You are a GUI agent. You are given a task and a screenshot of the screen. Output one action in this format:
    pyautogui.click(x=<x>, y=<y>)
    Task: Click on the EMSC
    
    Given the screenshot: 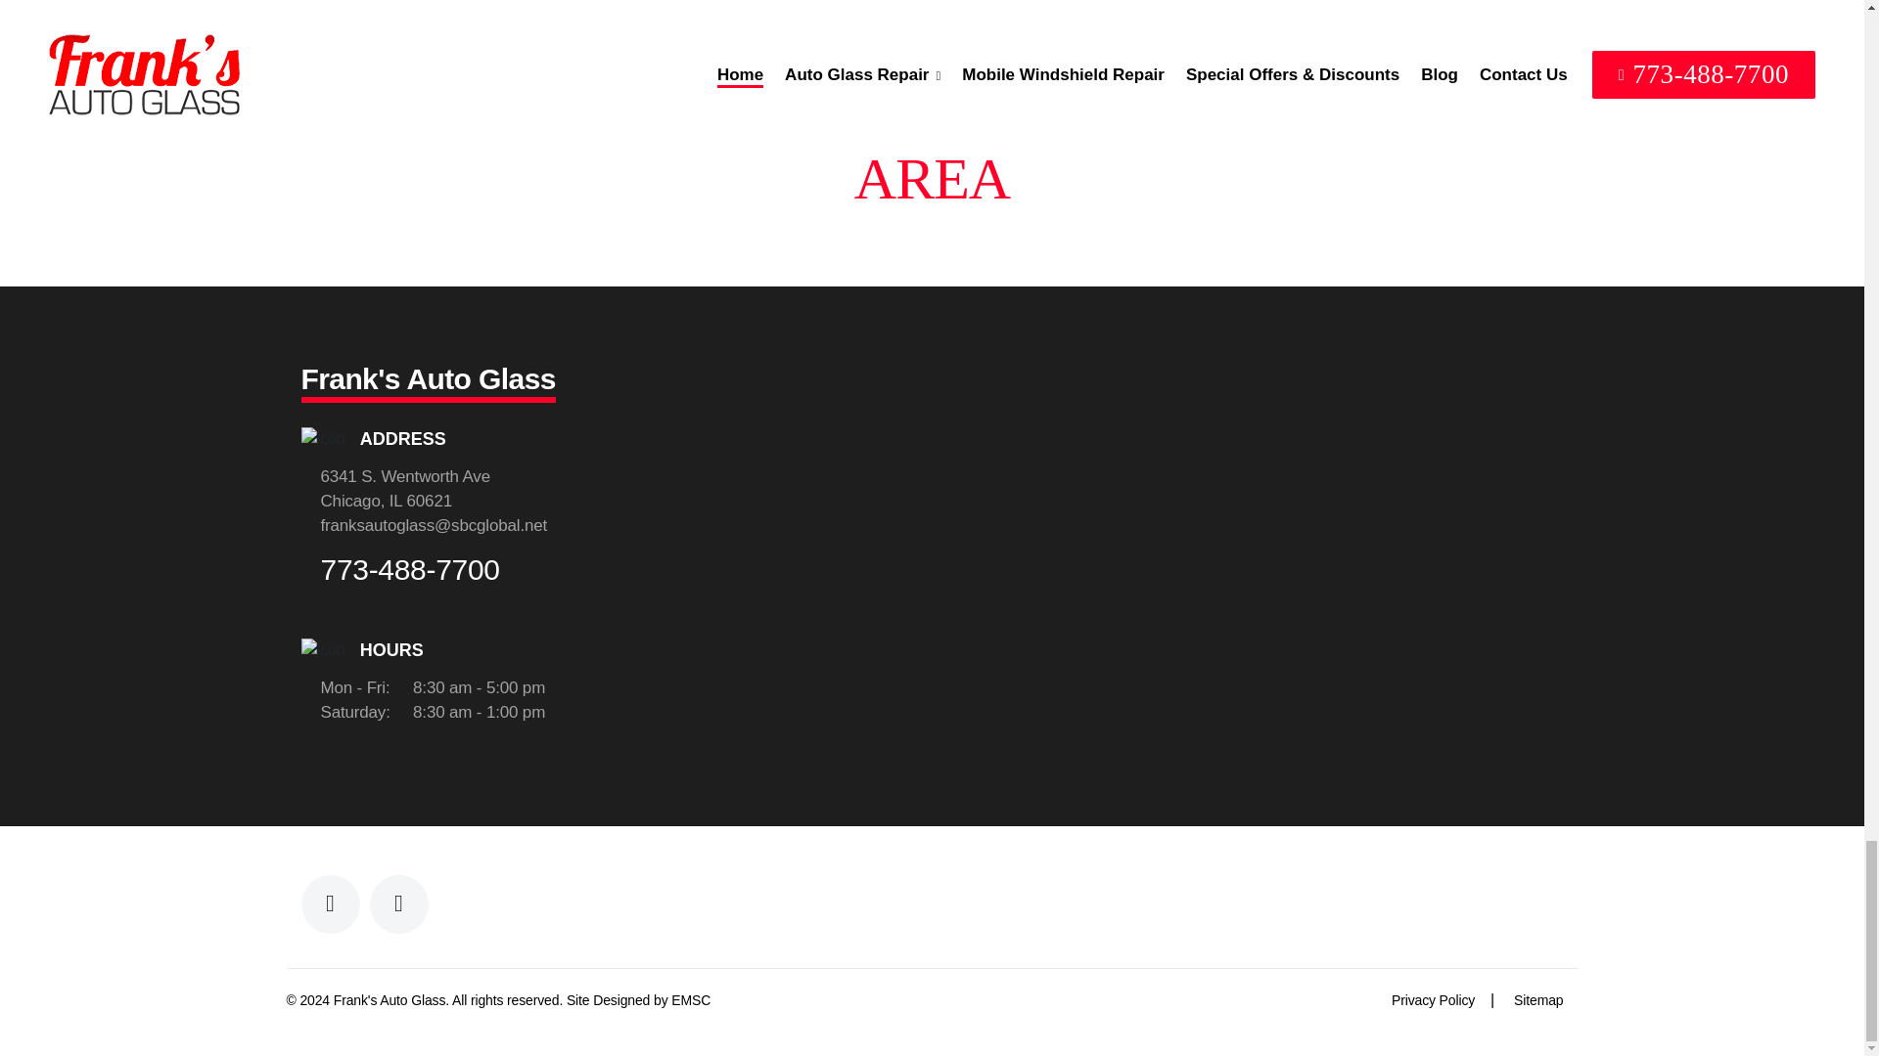 What is the action you would take?
    pyautogui.click(x=690, y=1000)
    